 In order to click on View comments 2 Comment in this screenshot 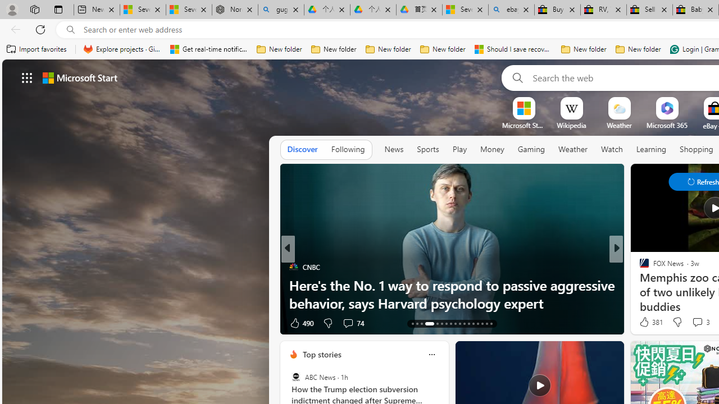, I will do `click(693, 322)`.